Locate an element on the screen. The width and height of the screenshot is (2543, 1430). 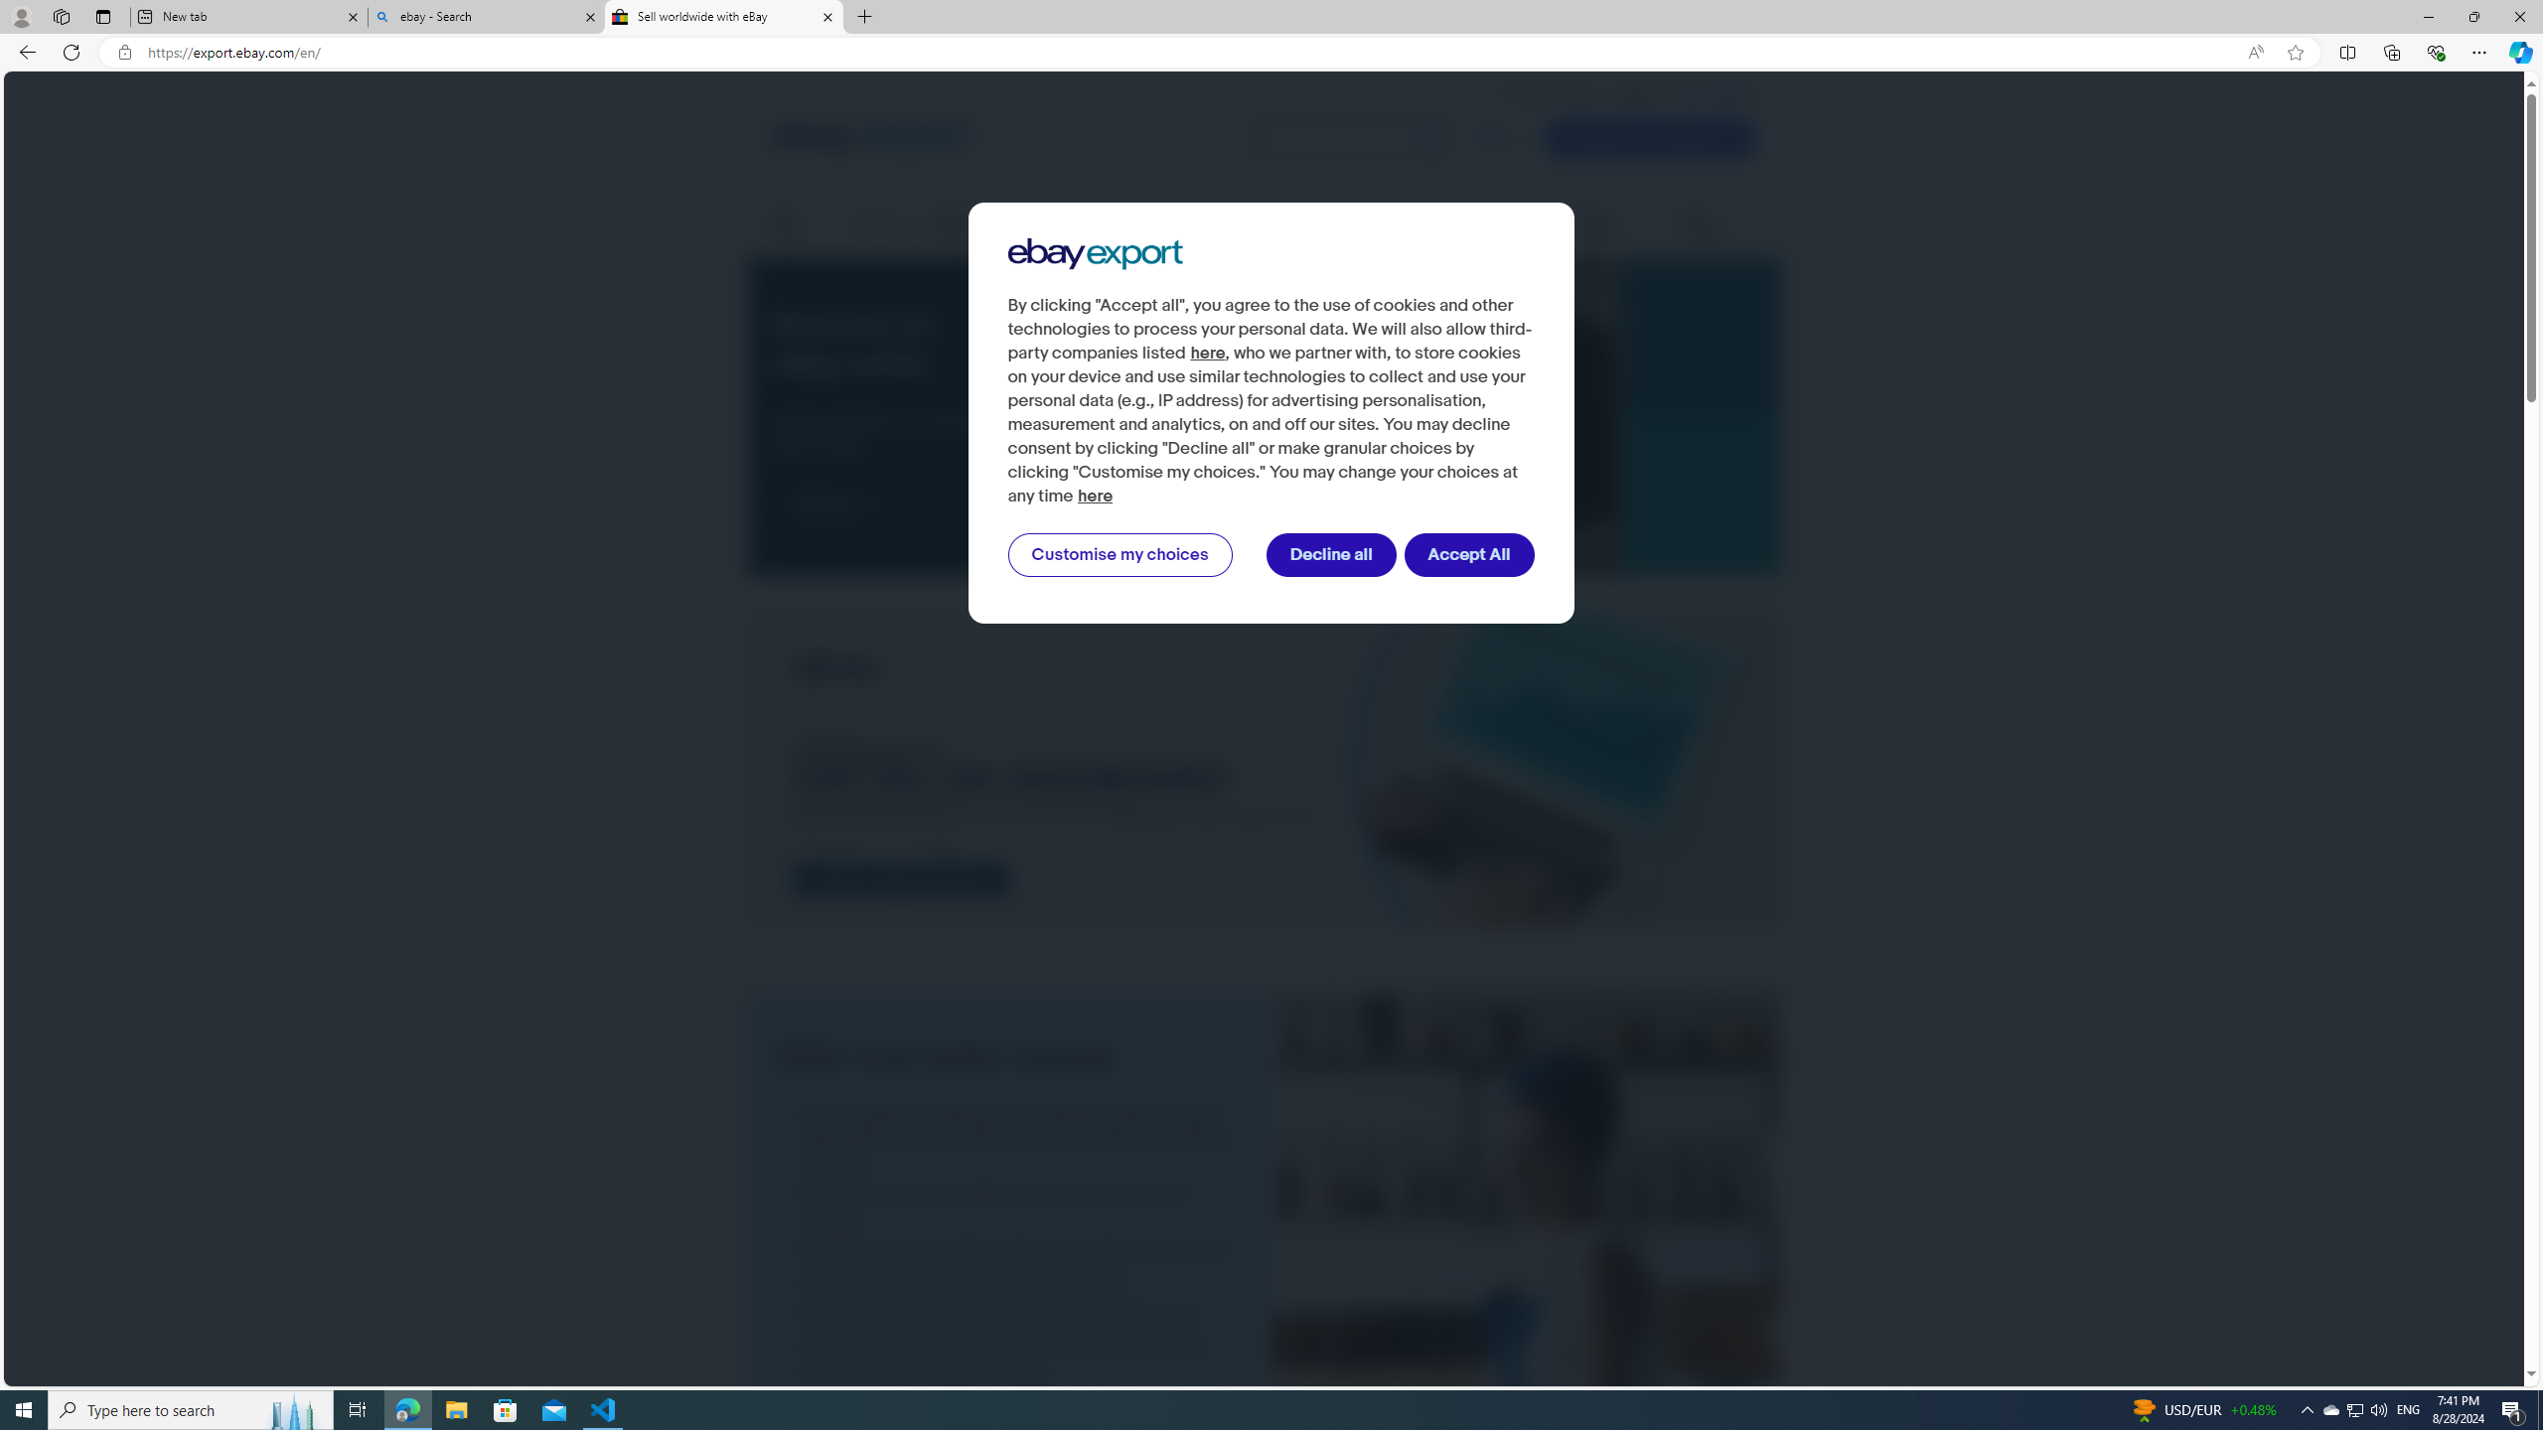
IN is located at coordinates (1691, 94).